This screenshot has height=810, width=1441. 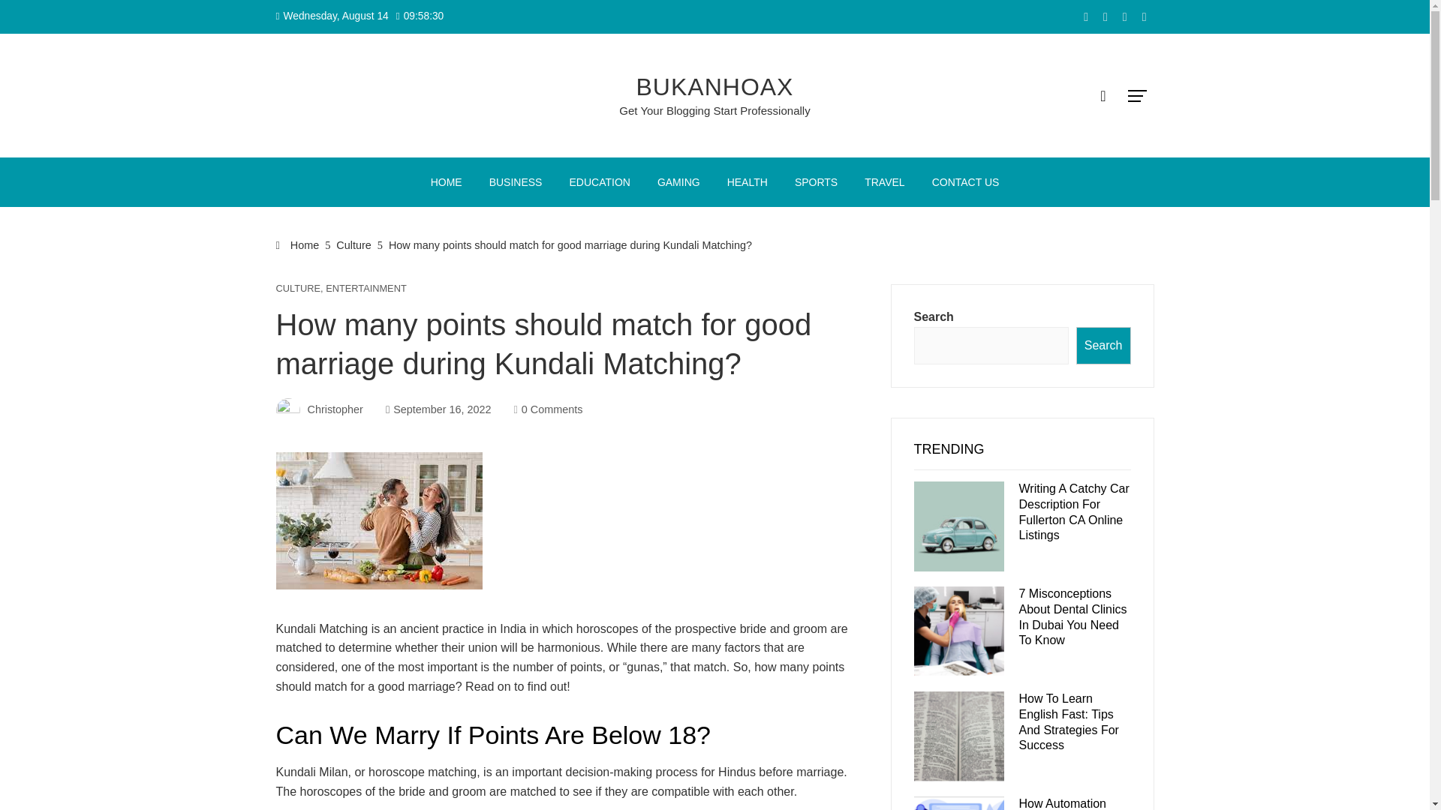 What do you see at coordinates (599, 181) in the screenshot?
I see `EDUCATION` at bounding box center [599, 181].